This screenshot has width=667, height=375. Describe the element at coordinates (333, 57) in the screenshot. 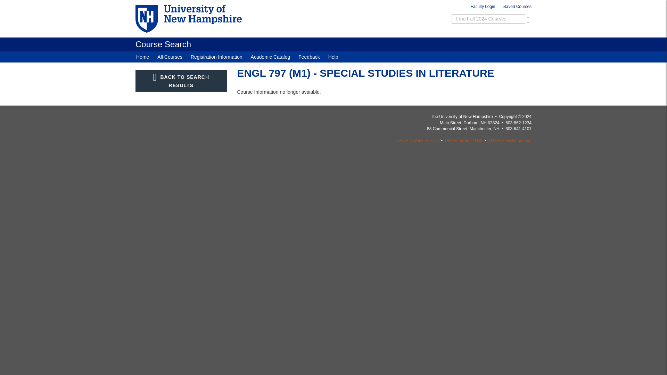

I see `Help` at that location.